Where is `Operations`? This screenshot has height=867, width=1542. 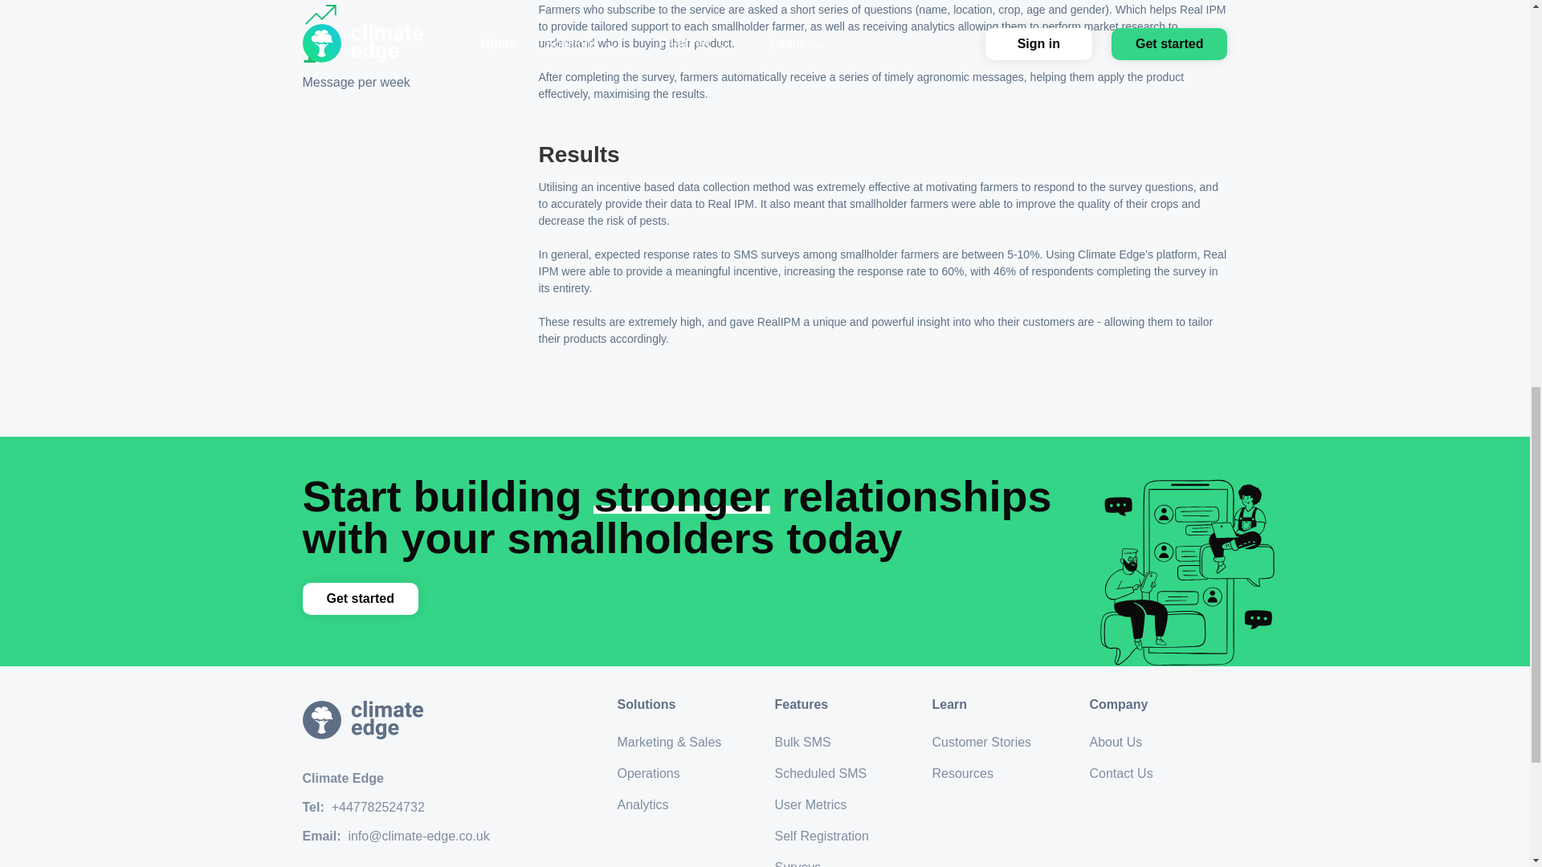 Operations is located at coordinates (686, 774).